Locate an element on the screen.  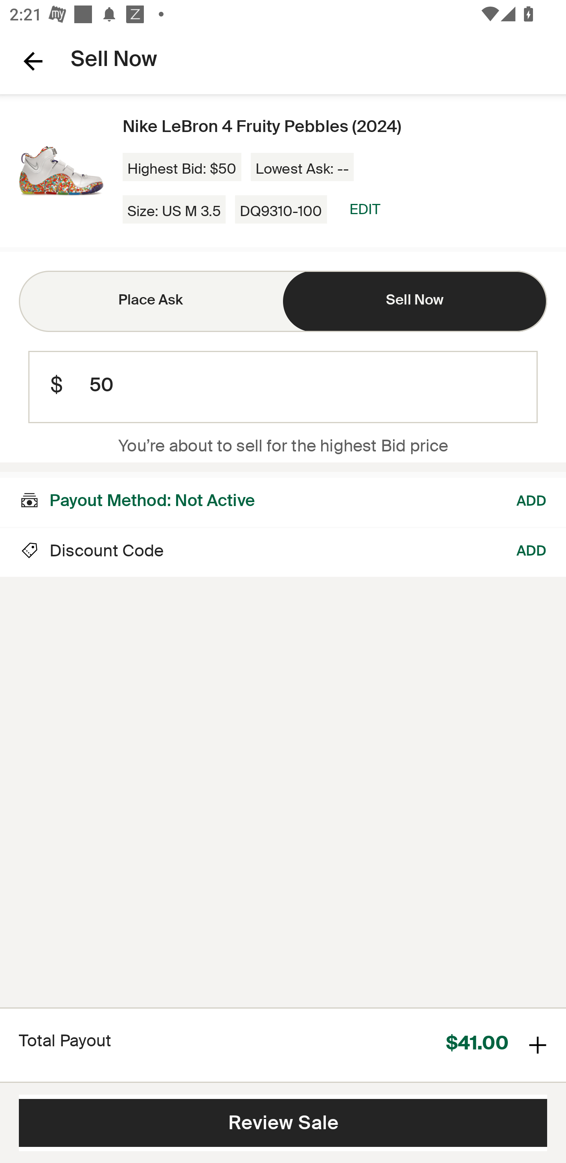
Discount icon Discount Code is located at coordinates (91, 552).